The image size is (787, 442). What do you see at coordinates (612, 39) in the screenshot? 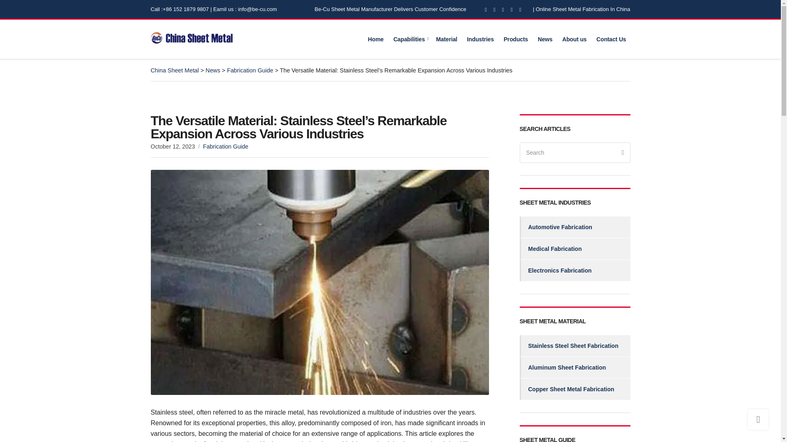
I see `Contact Us` at bounding box center [612, 39].